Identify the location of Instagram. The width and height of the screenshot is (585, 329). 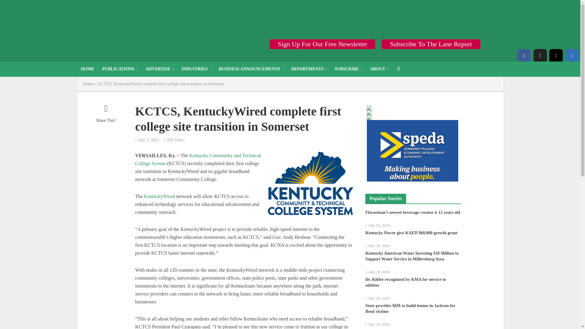
(556, 55).